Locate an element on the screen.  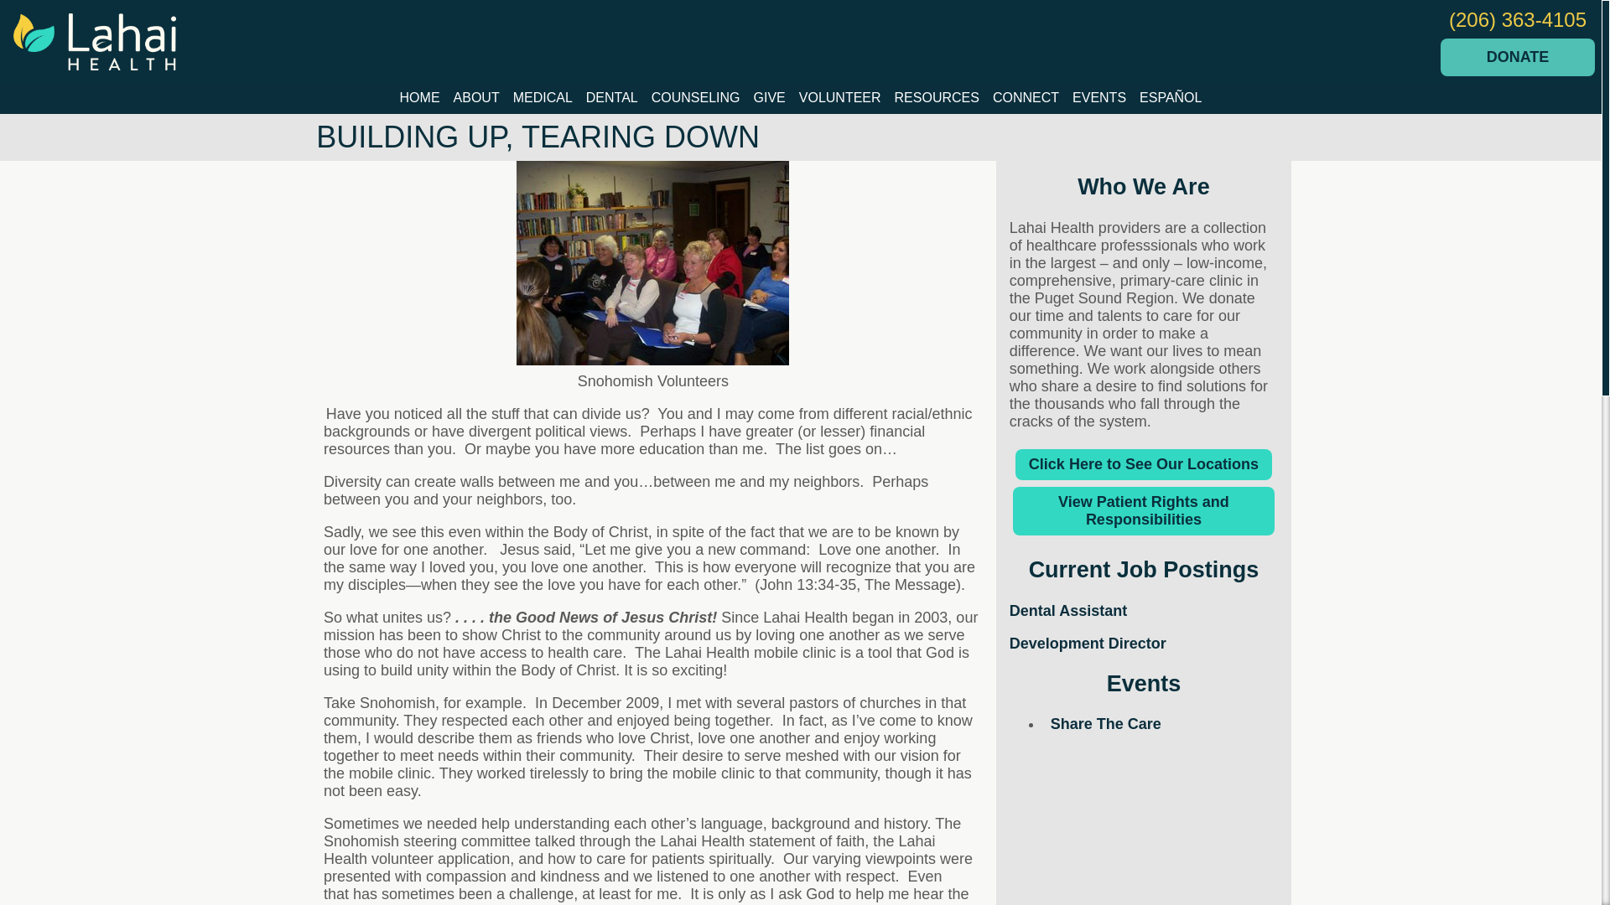
RESOURCES is located at coordinates (937, 97).